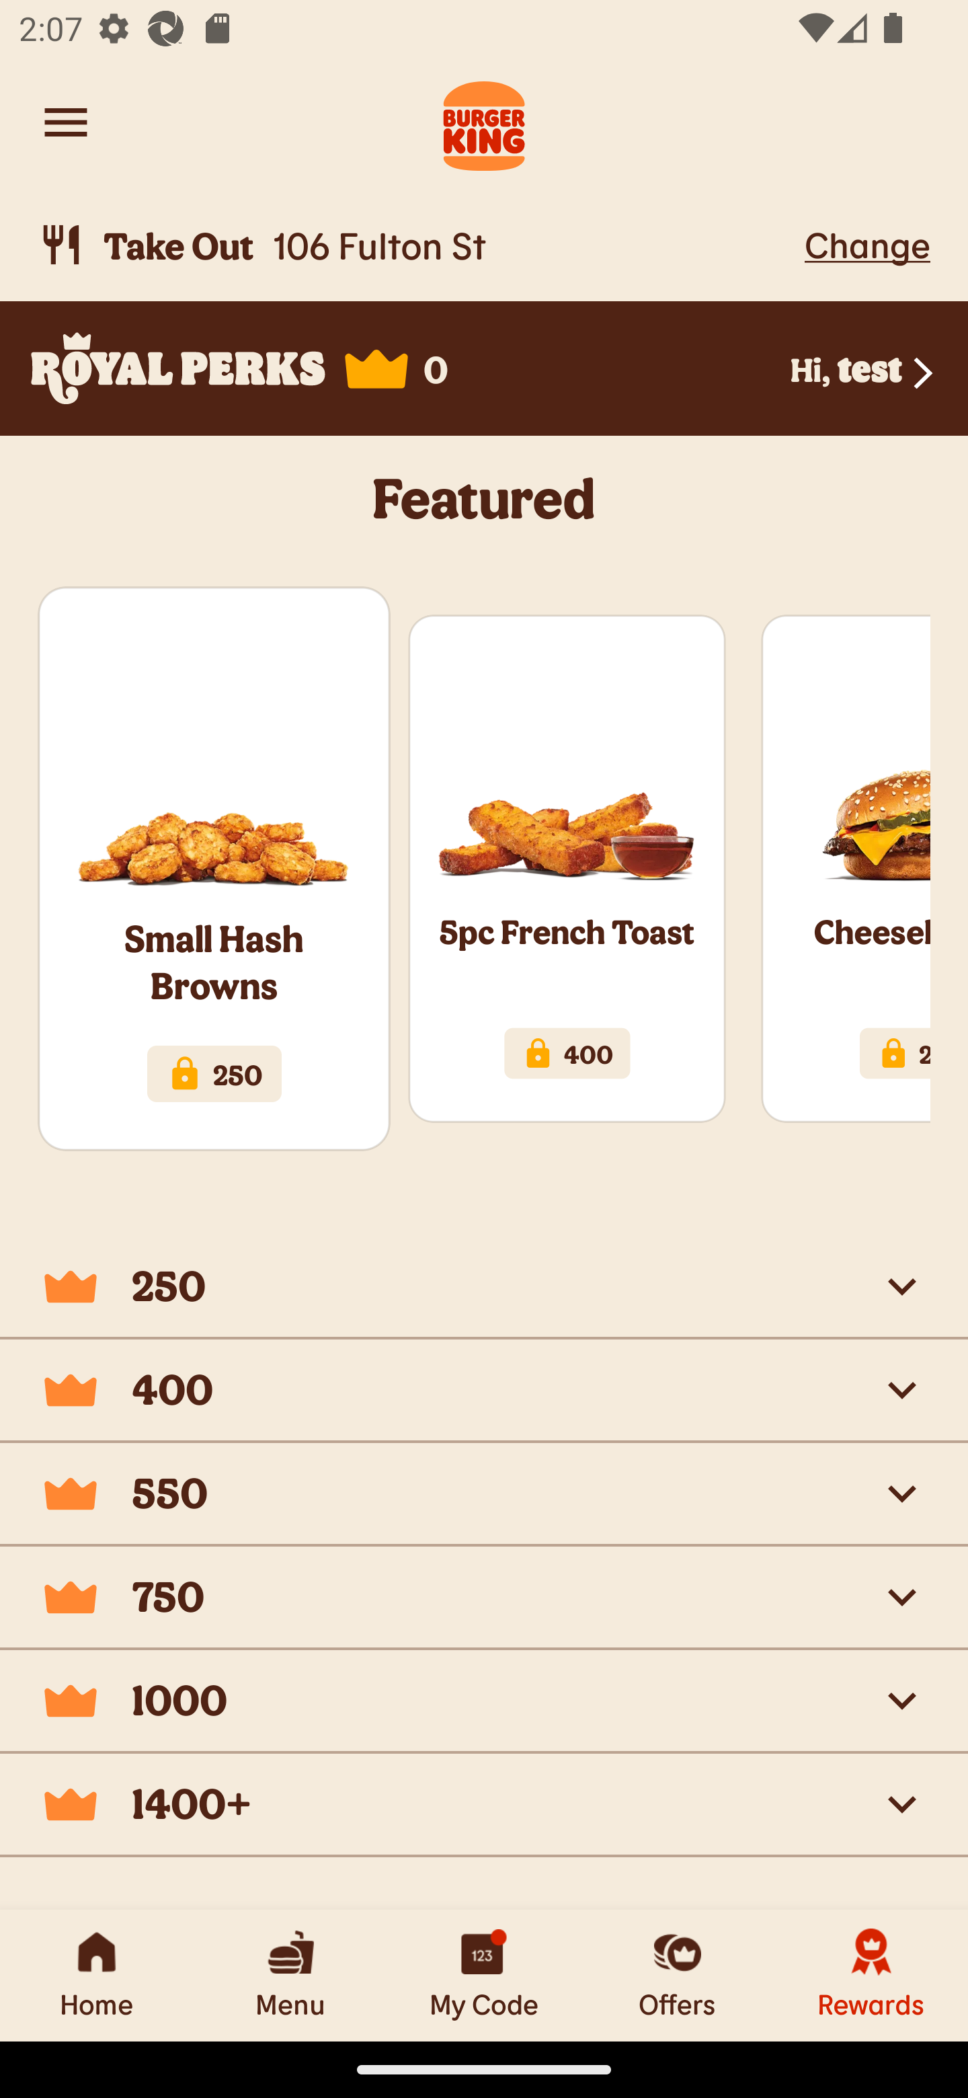 The image size is (968, 2098). What do you see at coordinates (66, 122) in the screenshot?
I see `Navigate to account menu ` at bounding box center [66, 122].